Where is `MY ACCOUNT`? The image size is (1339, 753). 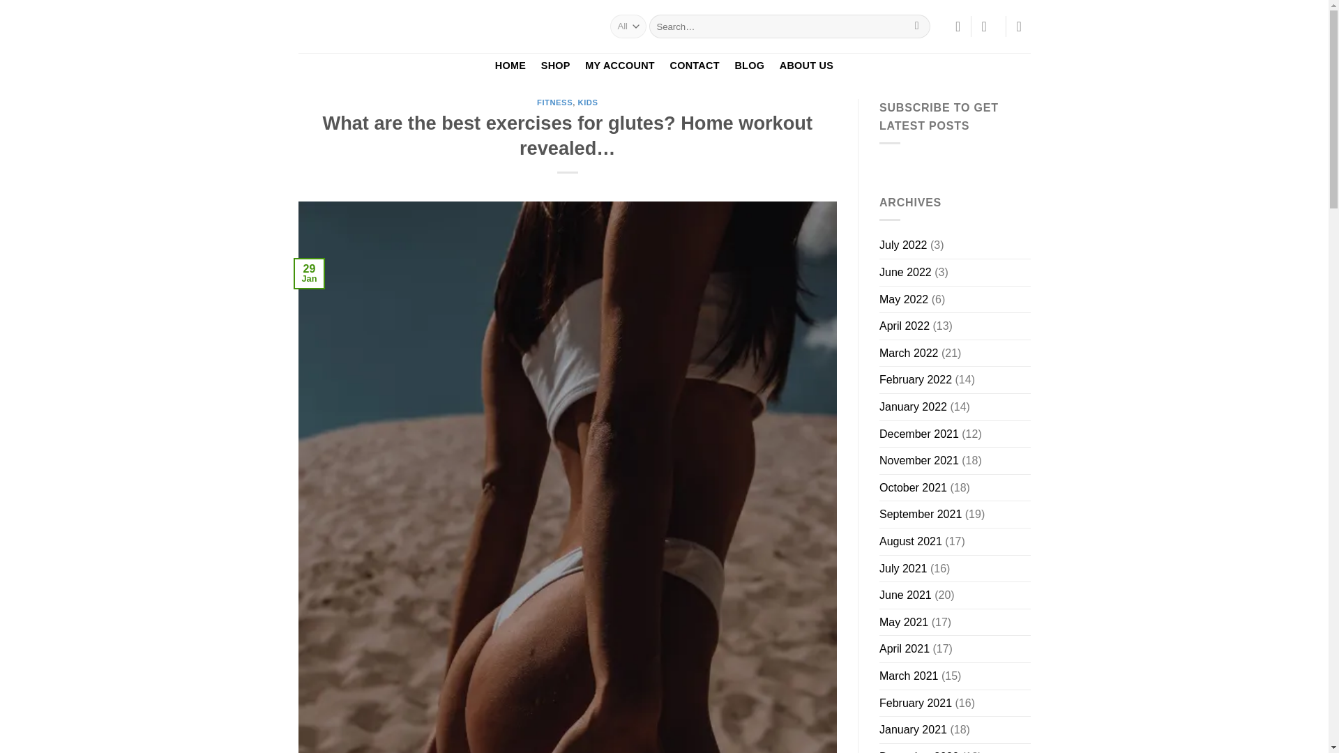 MY ACCOUNT is located at coordinates (619, 66).